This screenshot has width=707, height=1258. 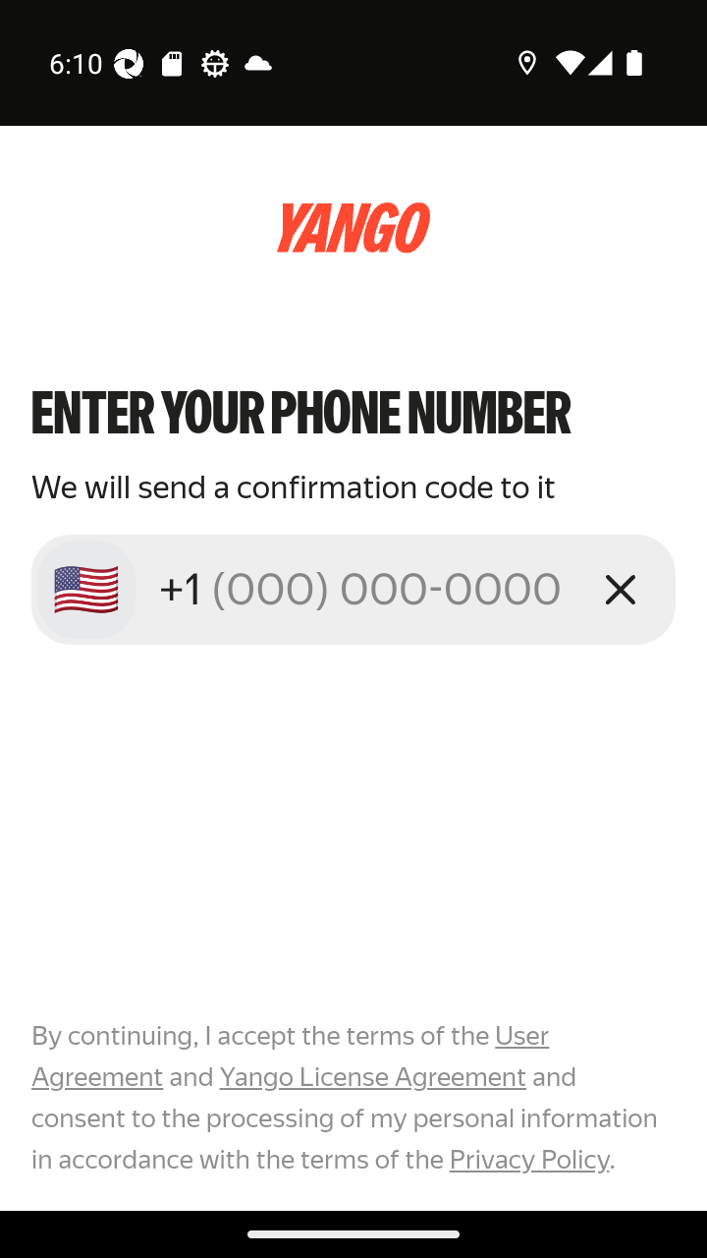 I want to click on 🇺🇸, so click(x=86, y=590).